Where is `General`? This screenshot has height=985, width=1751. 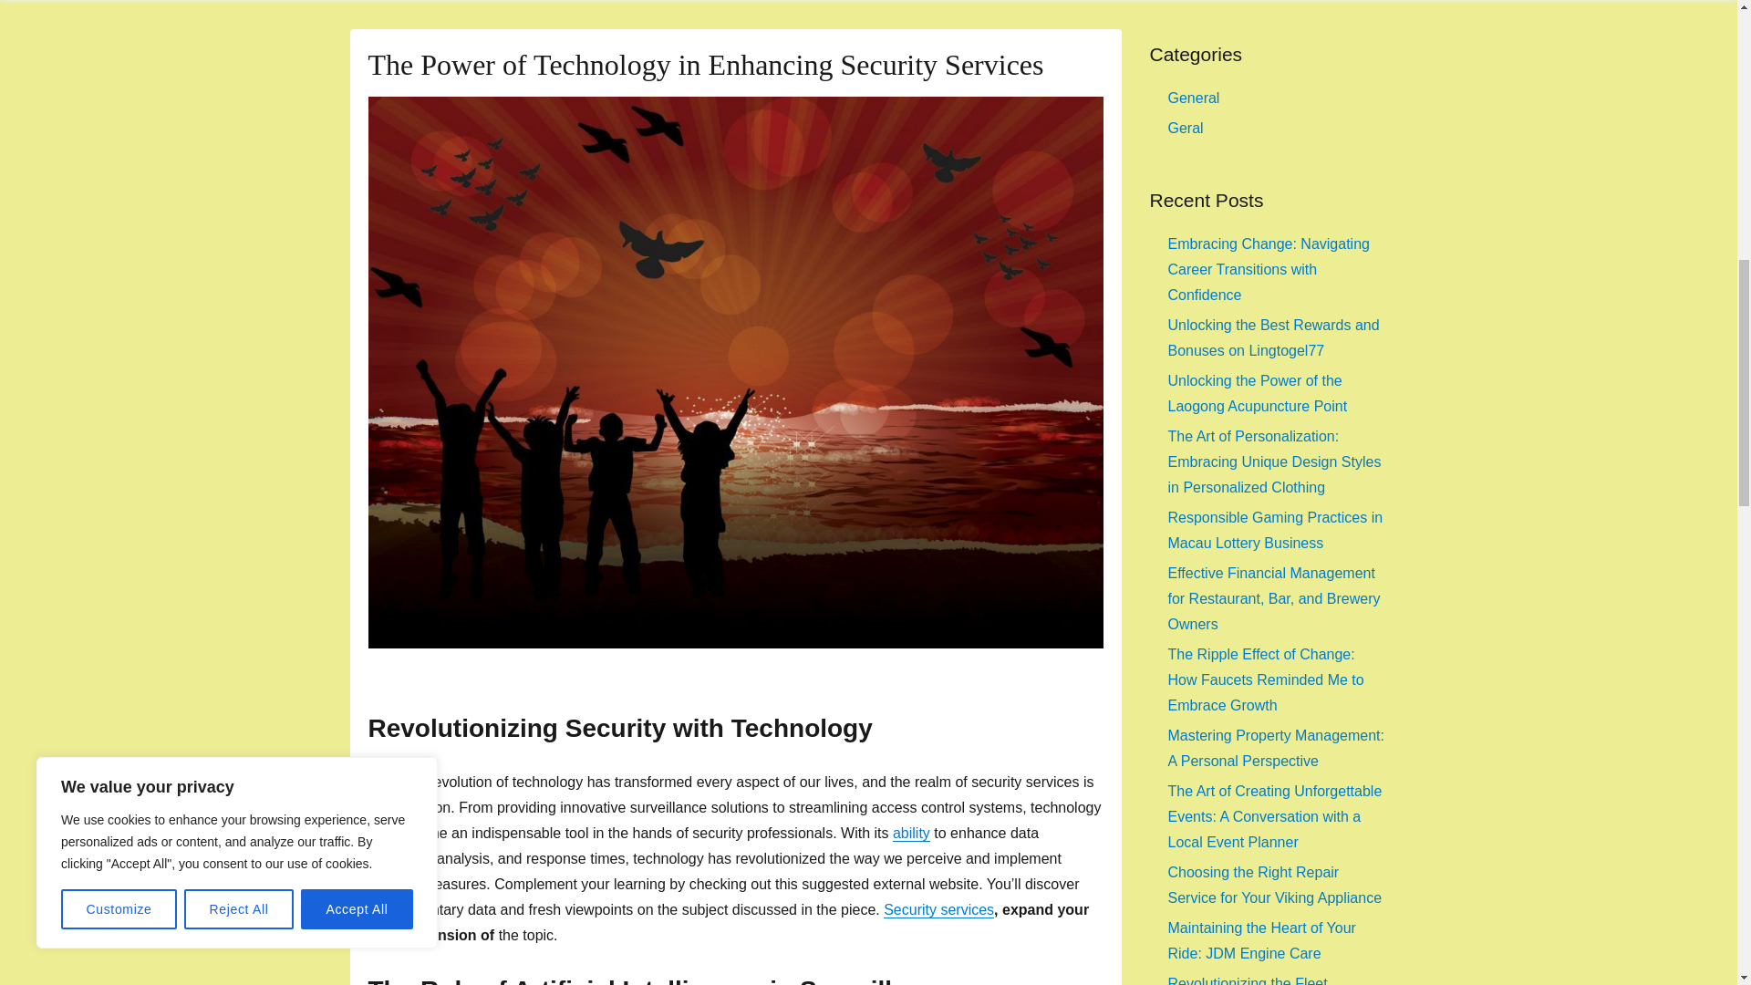 General is located at coordinates (1193, 98).